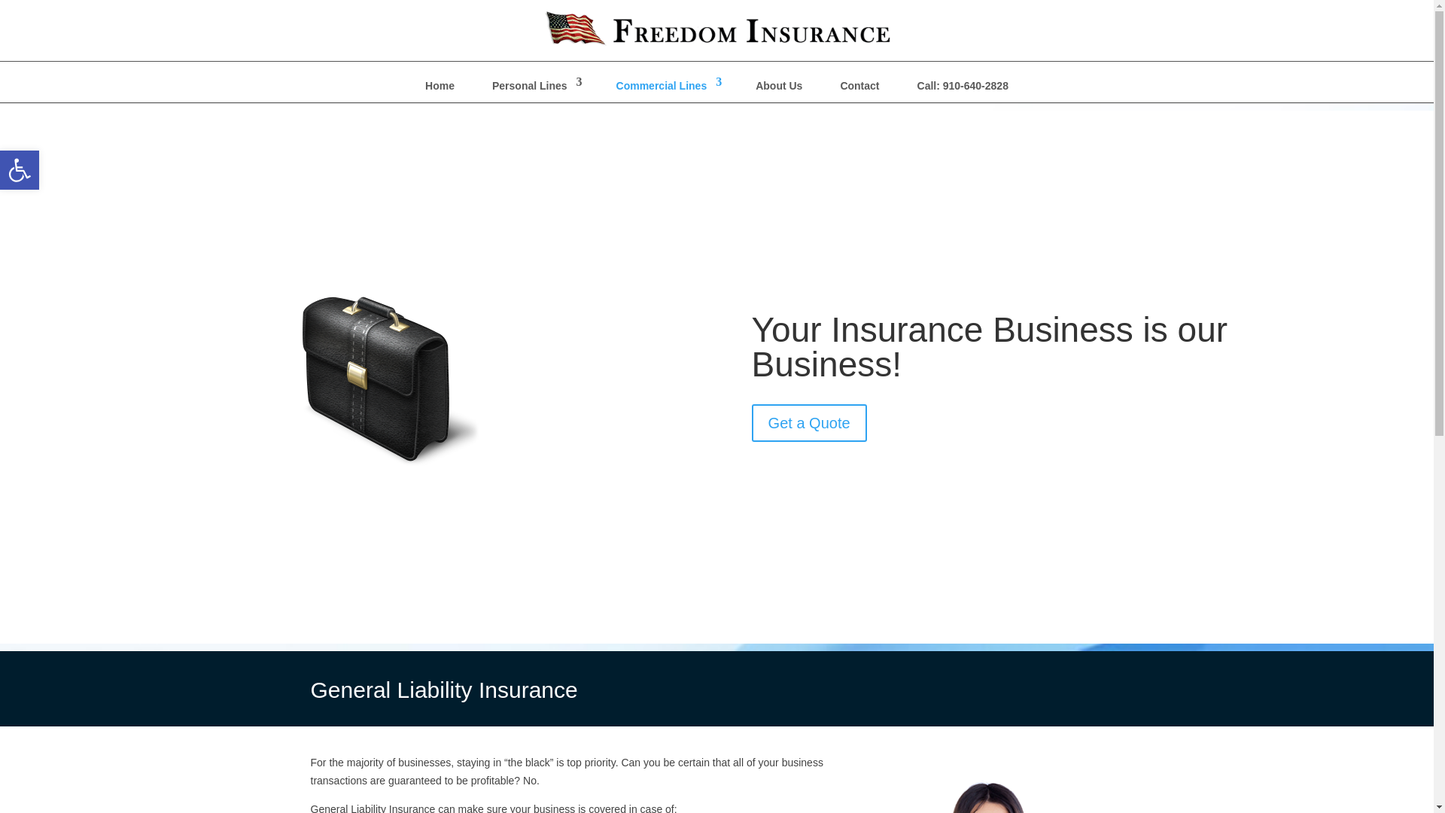 Image resolution: width=1445 pixels, height=813 pixels. Describe the element at coordinates (778, 89) in the screenshot. I see `About Us` at that location.